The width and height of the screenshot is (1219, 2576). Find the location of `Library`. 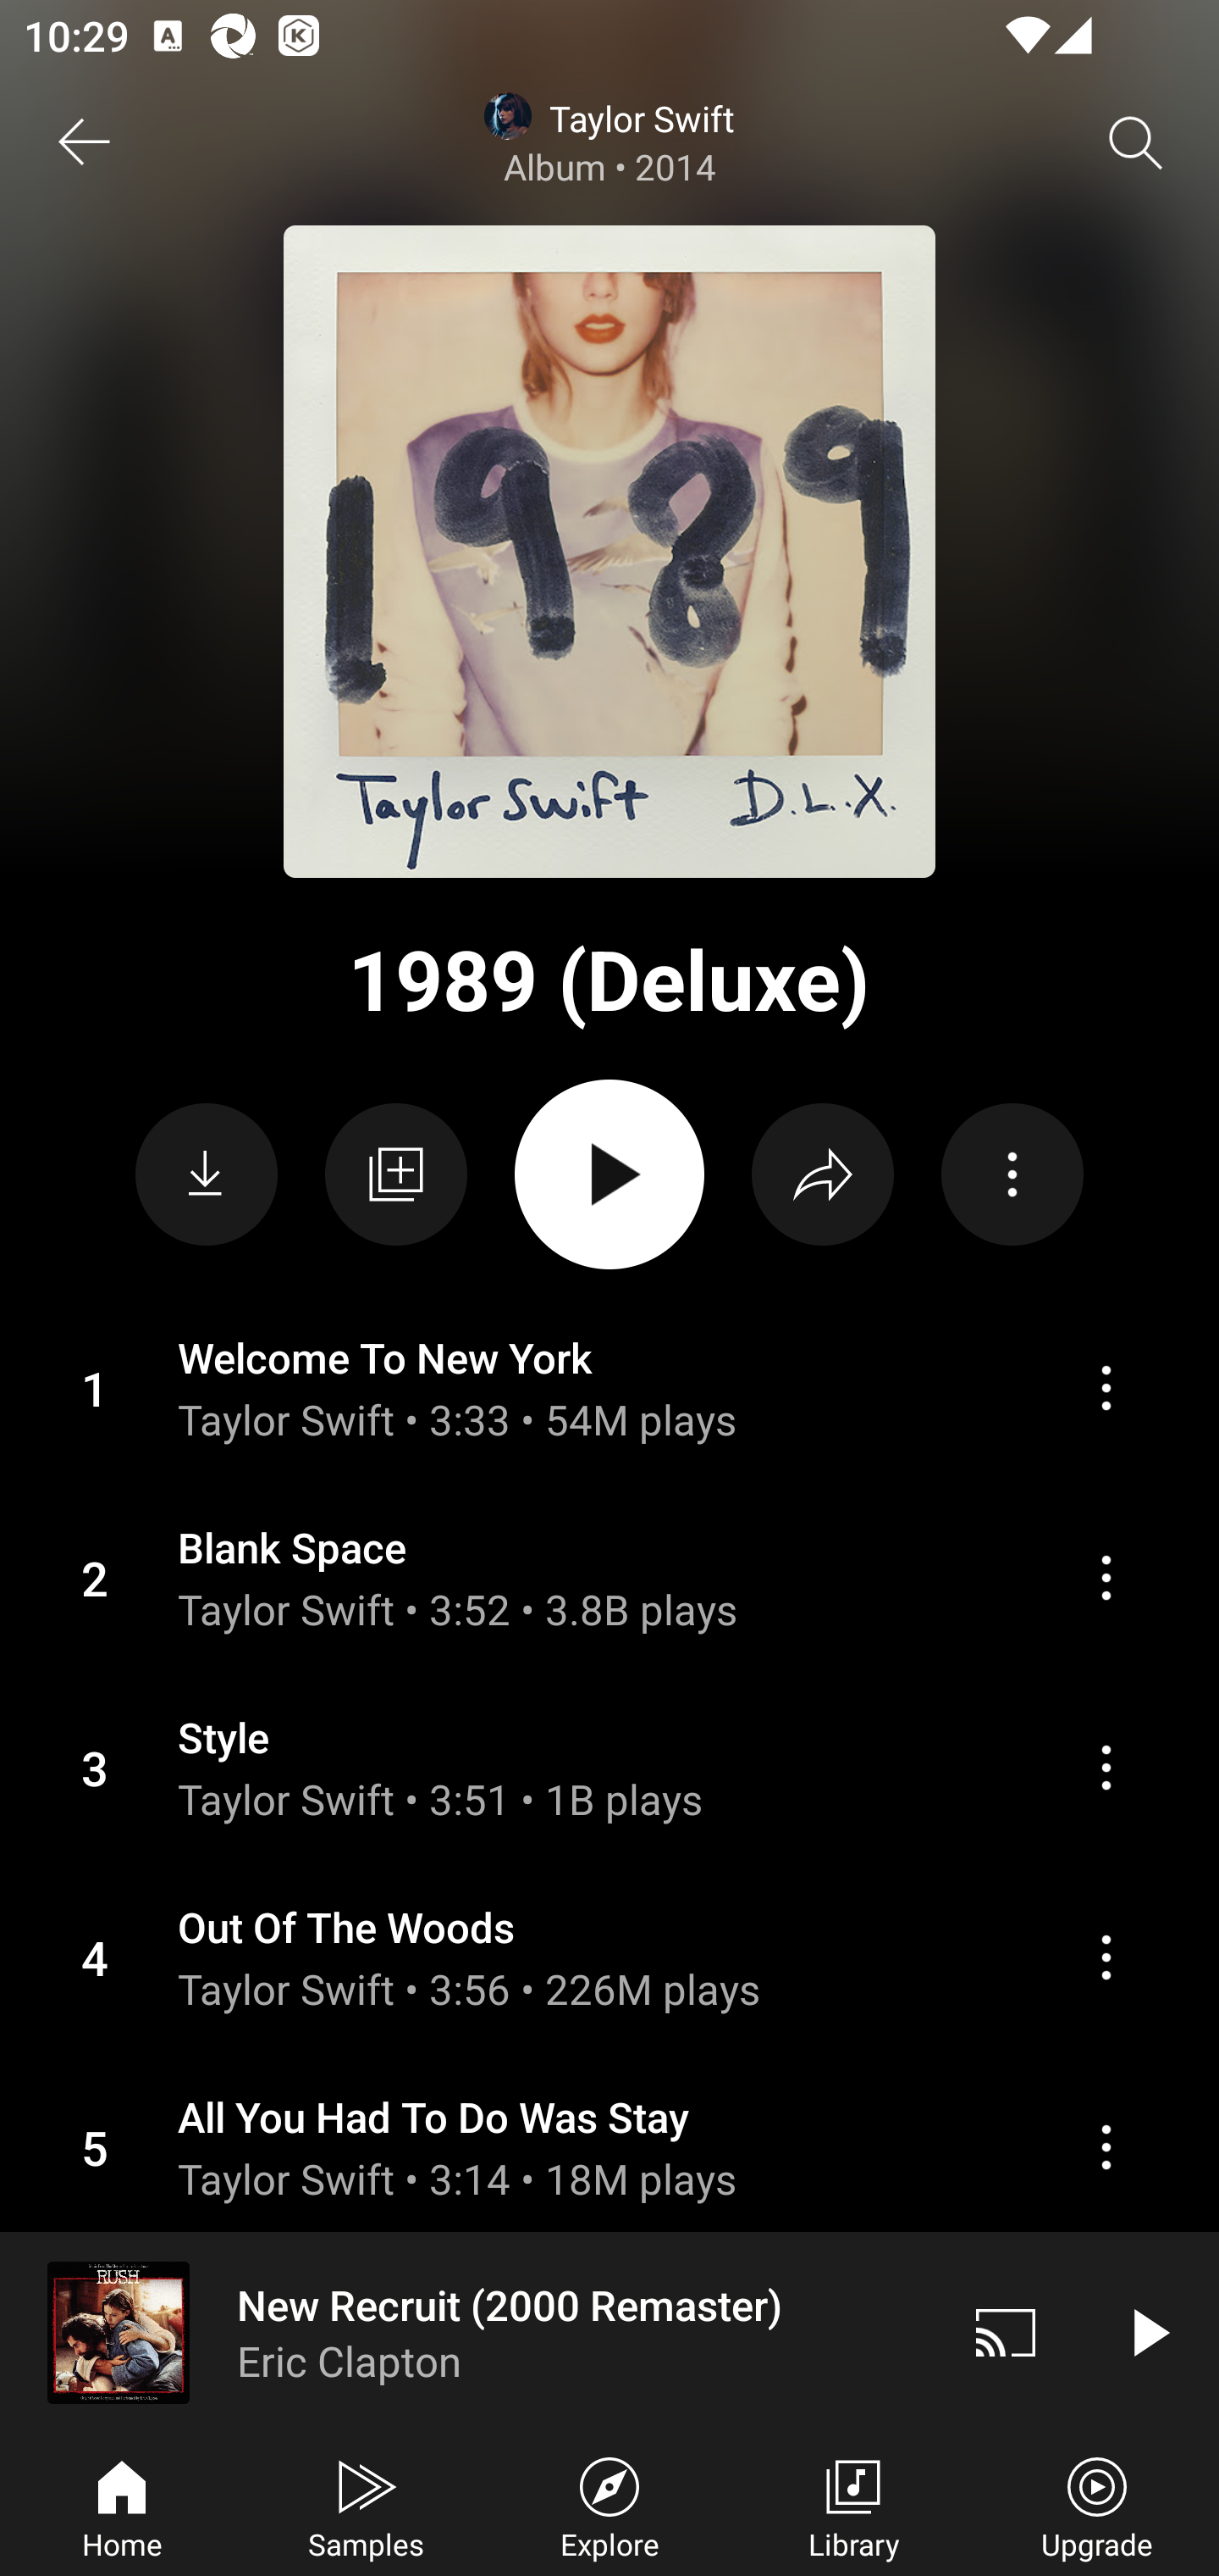

Library is located at coordinates (853, 2505).